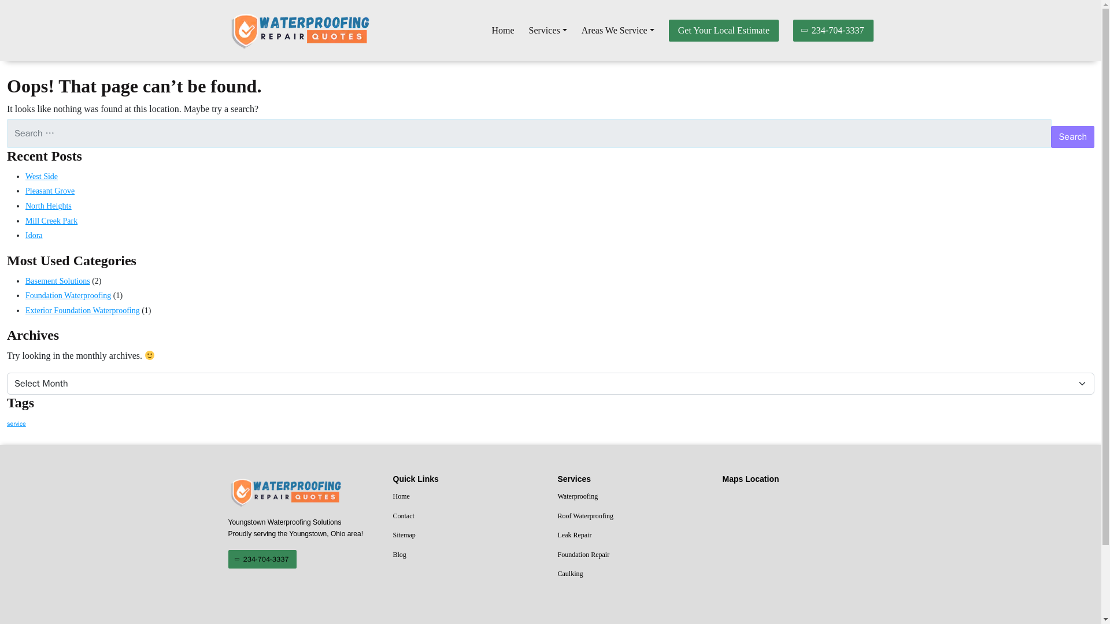 The width and height of the screenshot is (1110, 624). Describe the element at coordinates (468, 496) in the screenshot. I see `Home` at that location.